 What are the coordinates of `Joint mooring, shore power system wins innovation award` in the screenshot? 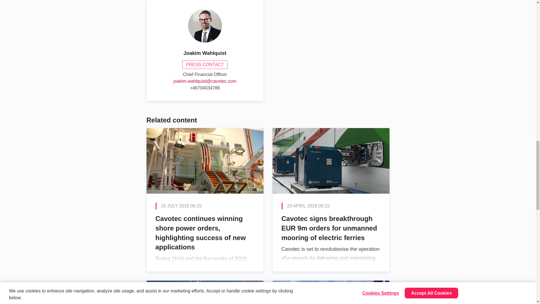 It's located at (205, 292).